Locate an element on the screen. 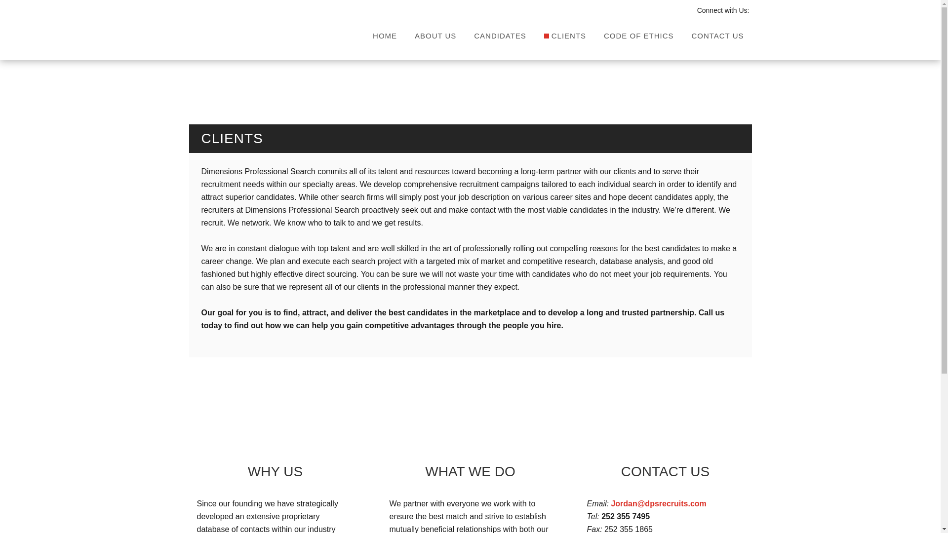  ABOUT US is located at coordinates (435, 37).